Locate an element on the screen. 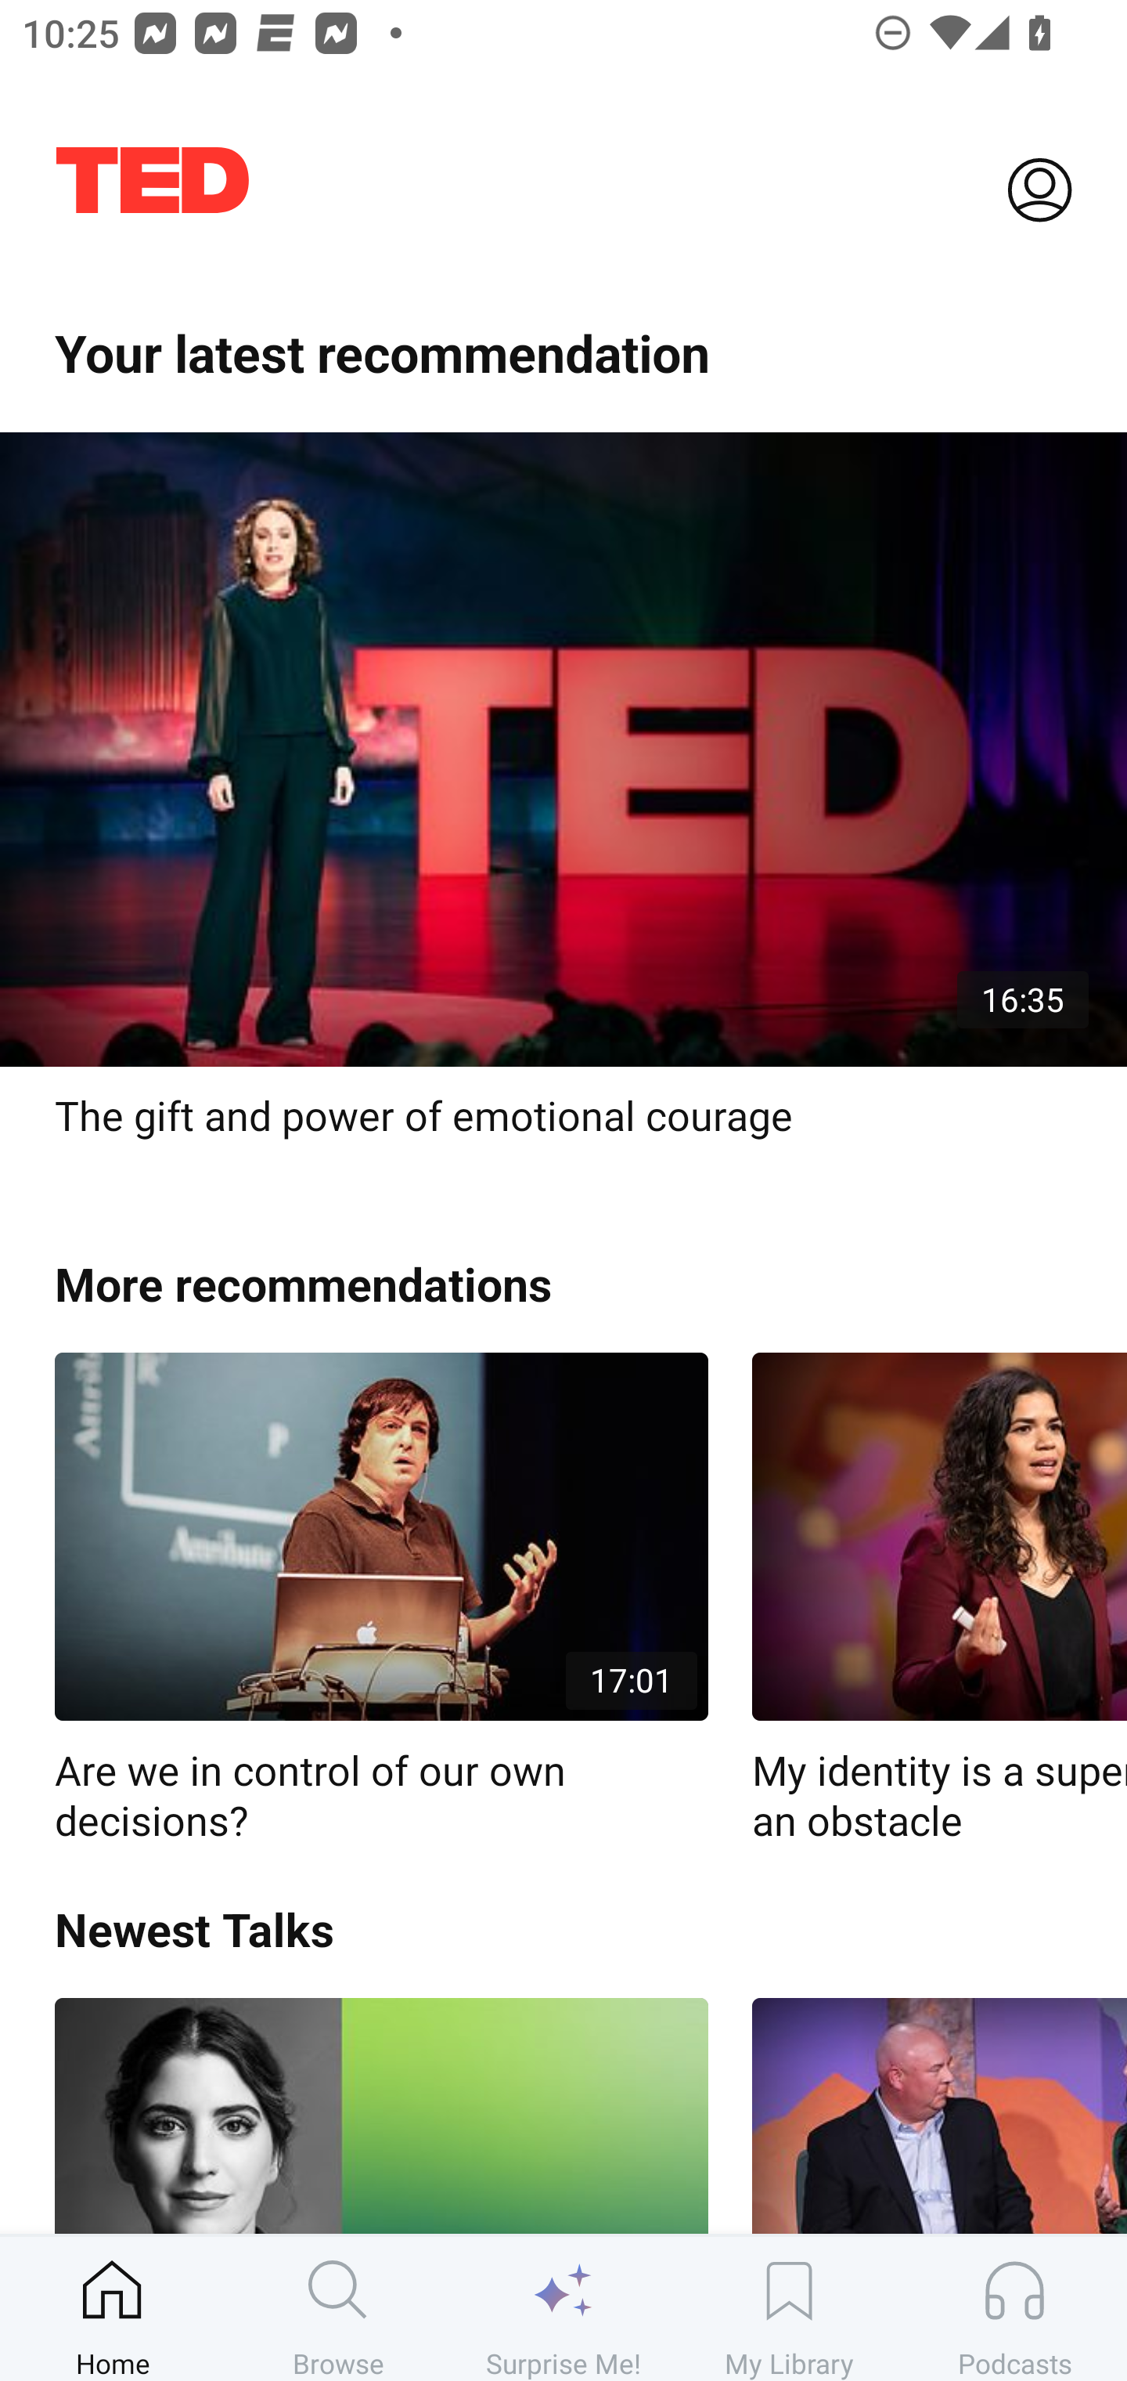  Home is located at coordinates (113, 2308).